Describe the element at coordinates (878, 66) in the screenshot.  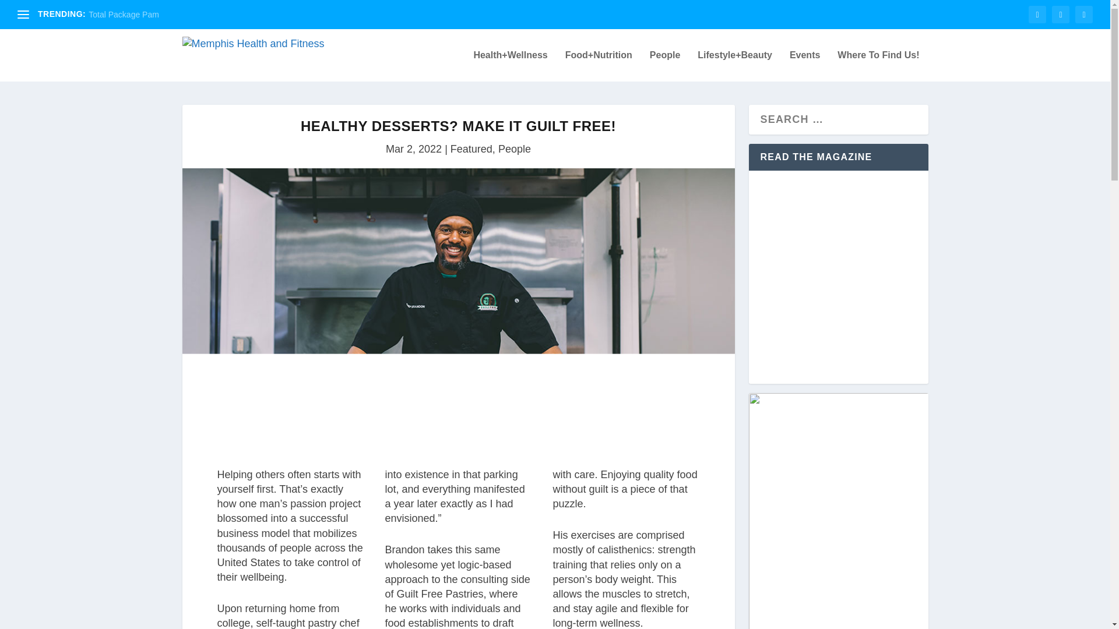
I see `Where To Find Us!` at that location.